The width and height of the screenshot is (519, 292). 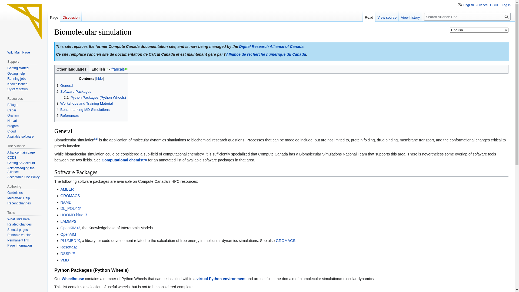 I want to click on Computational chemistry, so click(x=124, y=160).